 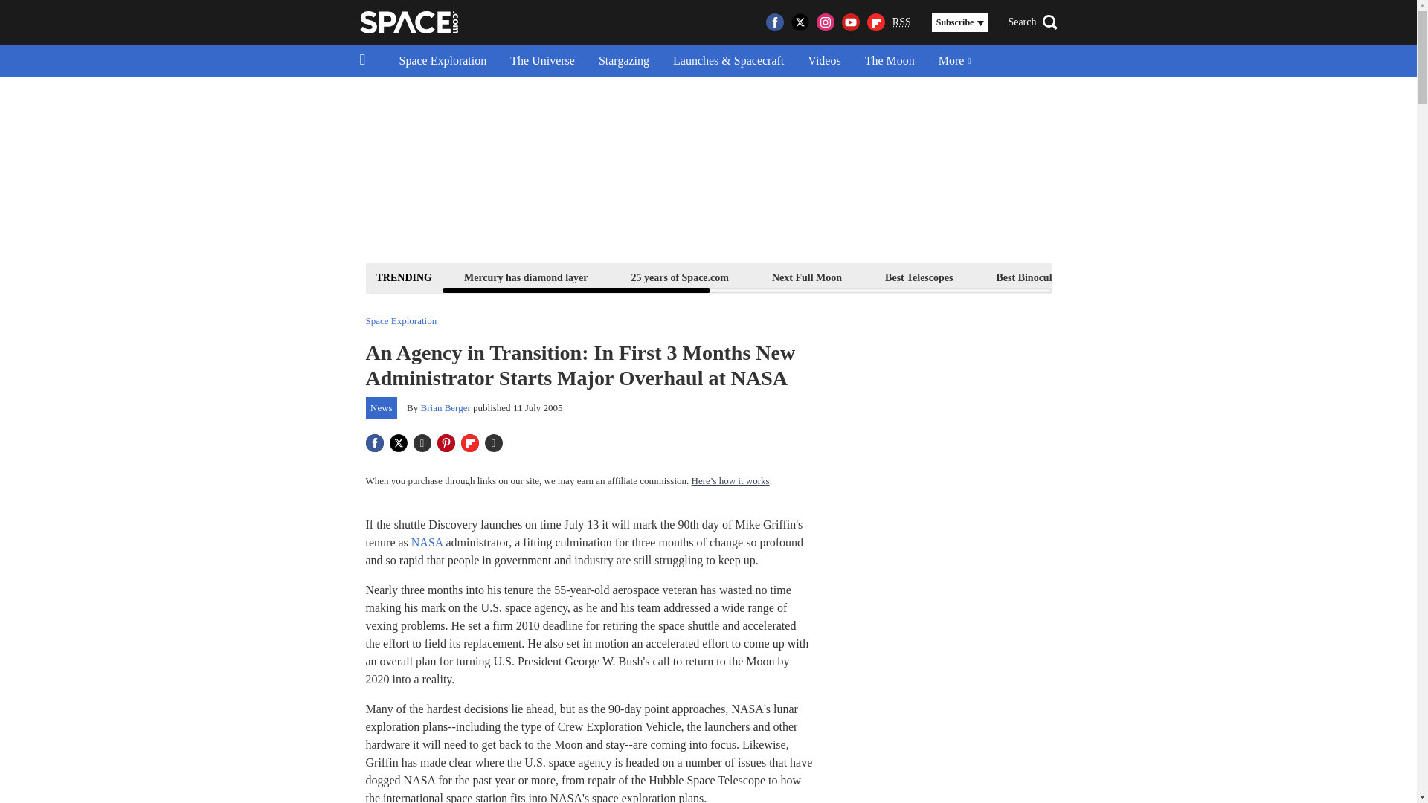 What do you see at coordinates (526, 277) in the screenshot?
I see `Mercury has diamond layer` at bounding box center [526, 277].